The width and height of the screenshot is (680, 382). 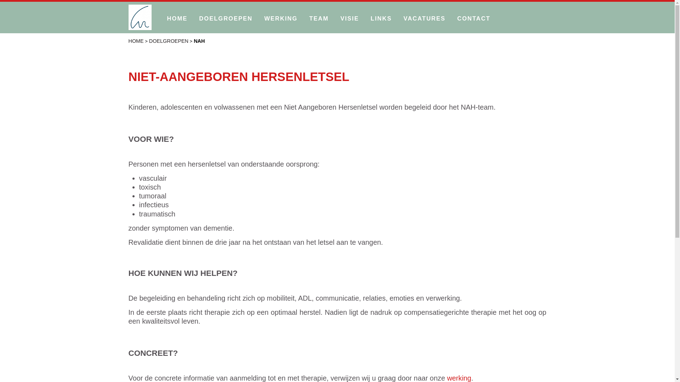 What do you see at coordinates (136, 41) in the screenshot?
I see `HOME` at bounding box center [136, 41].